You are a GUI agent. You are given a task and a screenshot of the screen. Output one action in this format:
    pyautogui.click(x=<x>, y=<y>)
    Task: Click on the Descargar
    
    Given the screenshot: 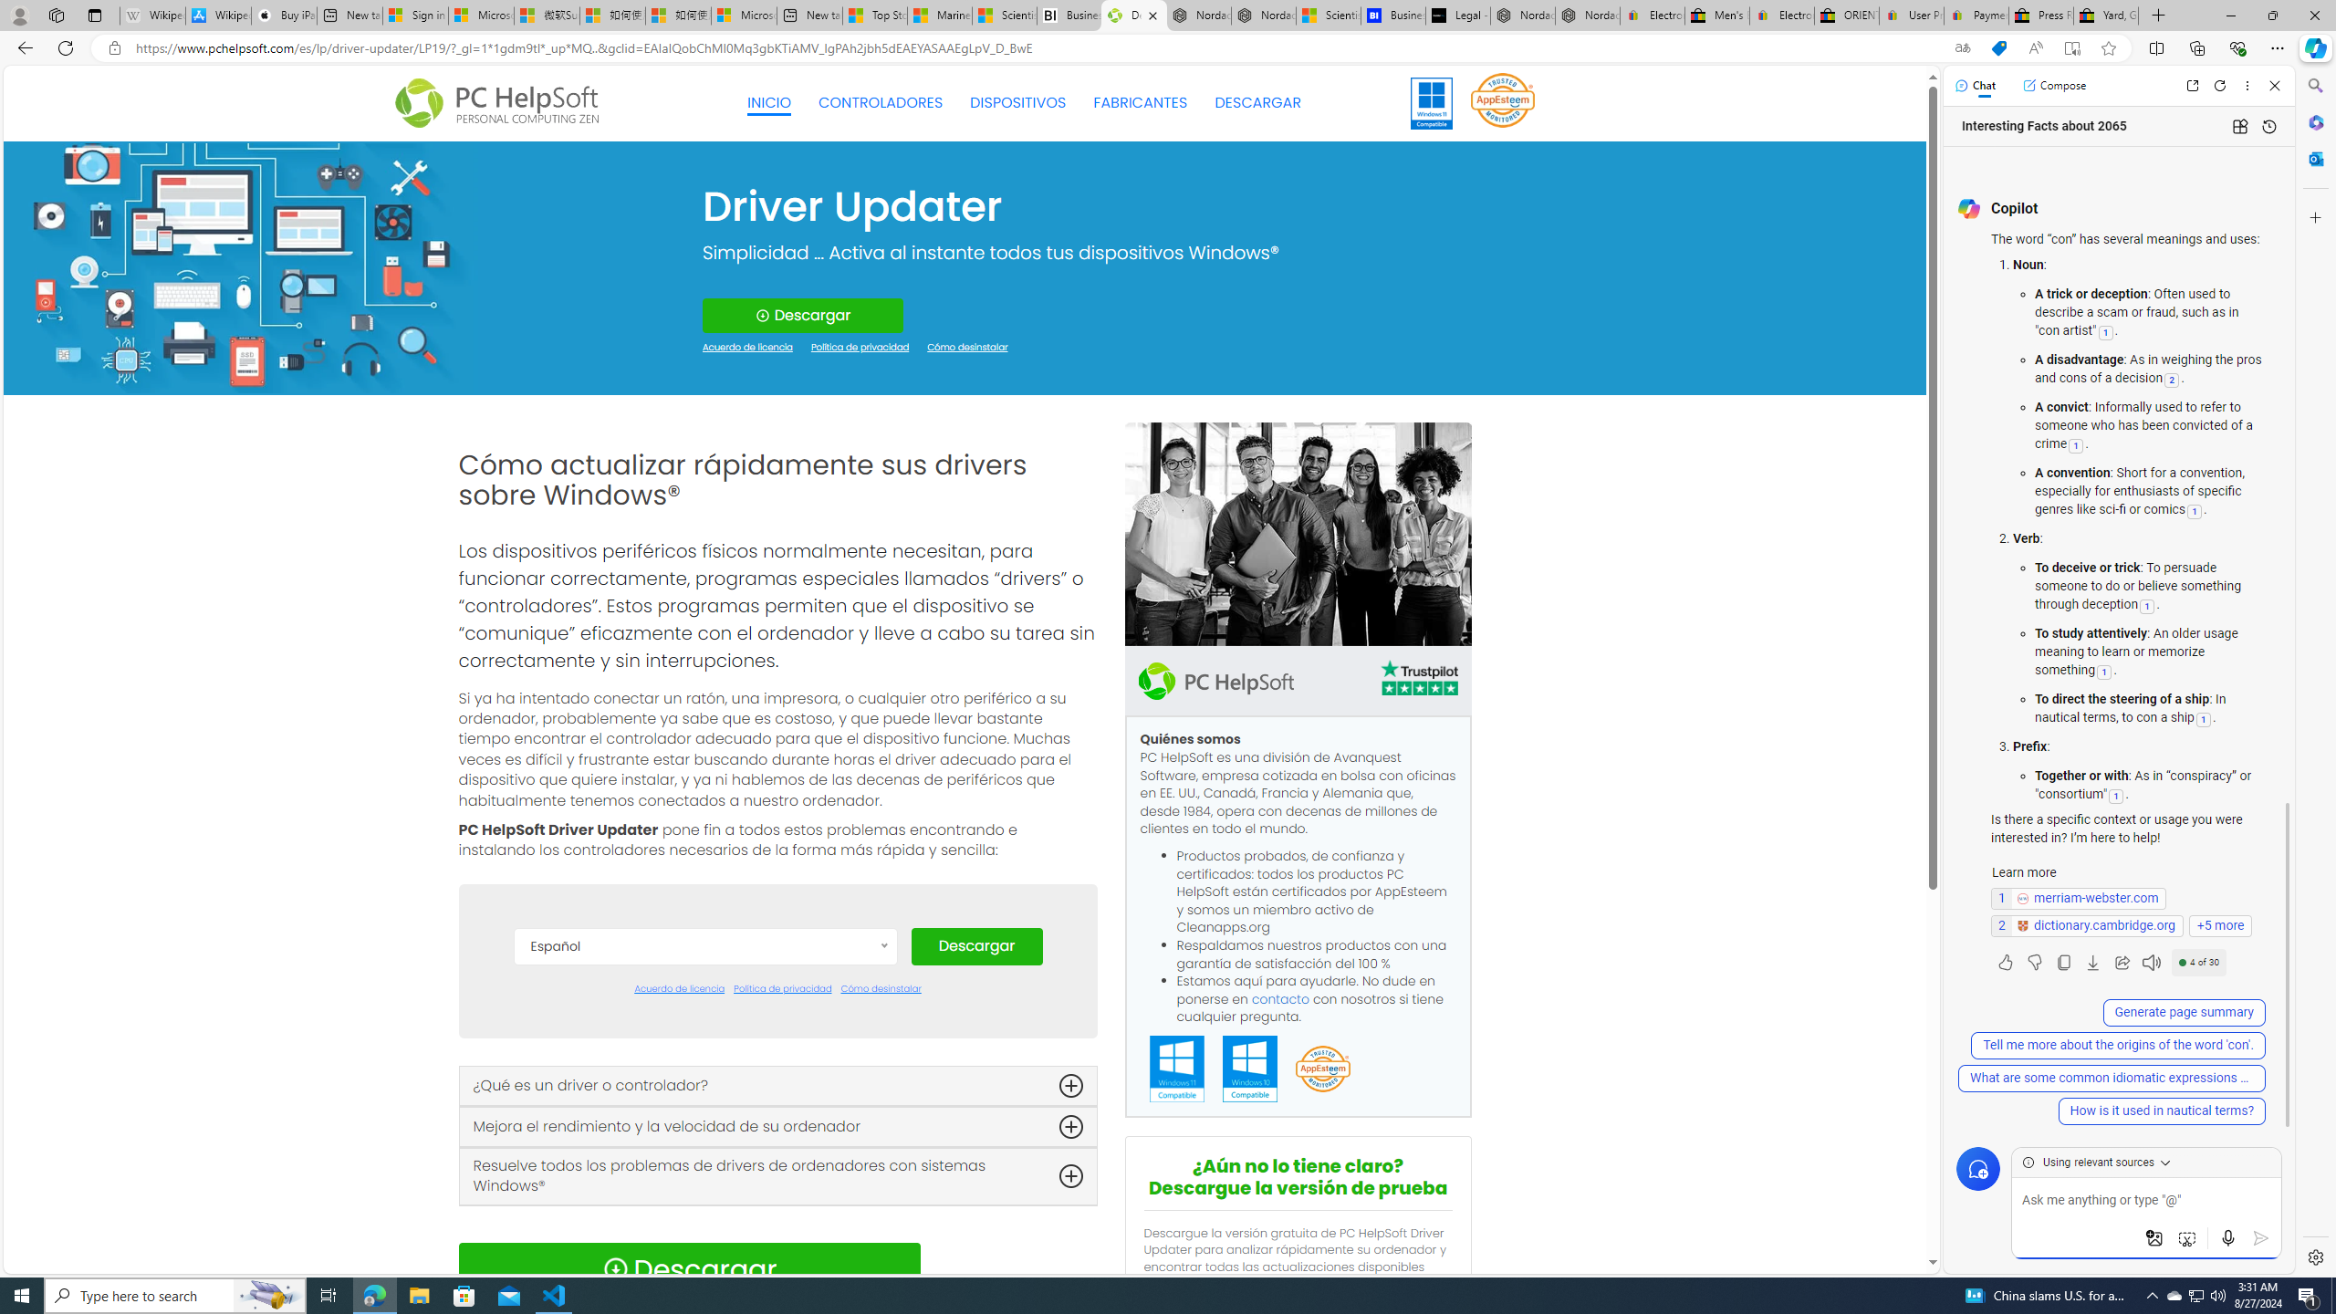 What is the action you would take?
    pyautogui.click(x=976, y=946)
    